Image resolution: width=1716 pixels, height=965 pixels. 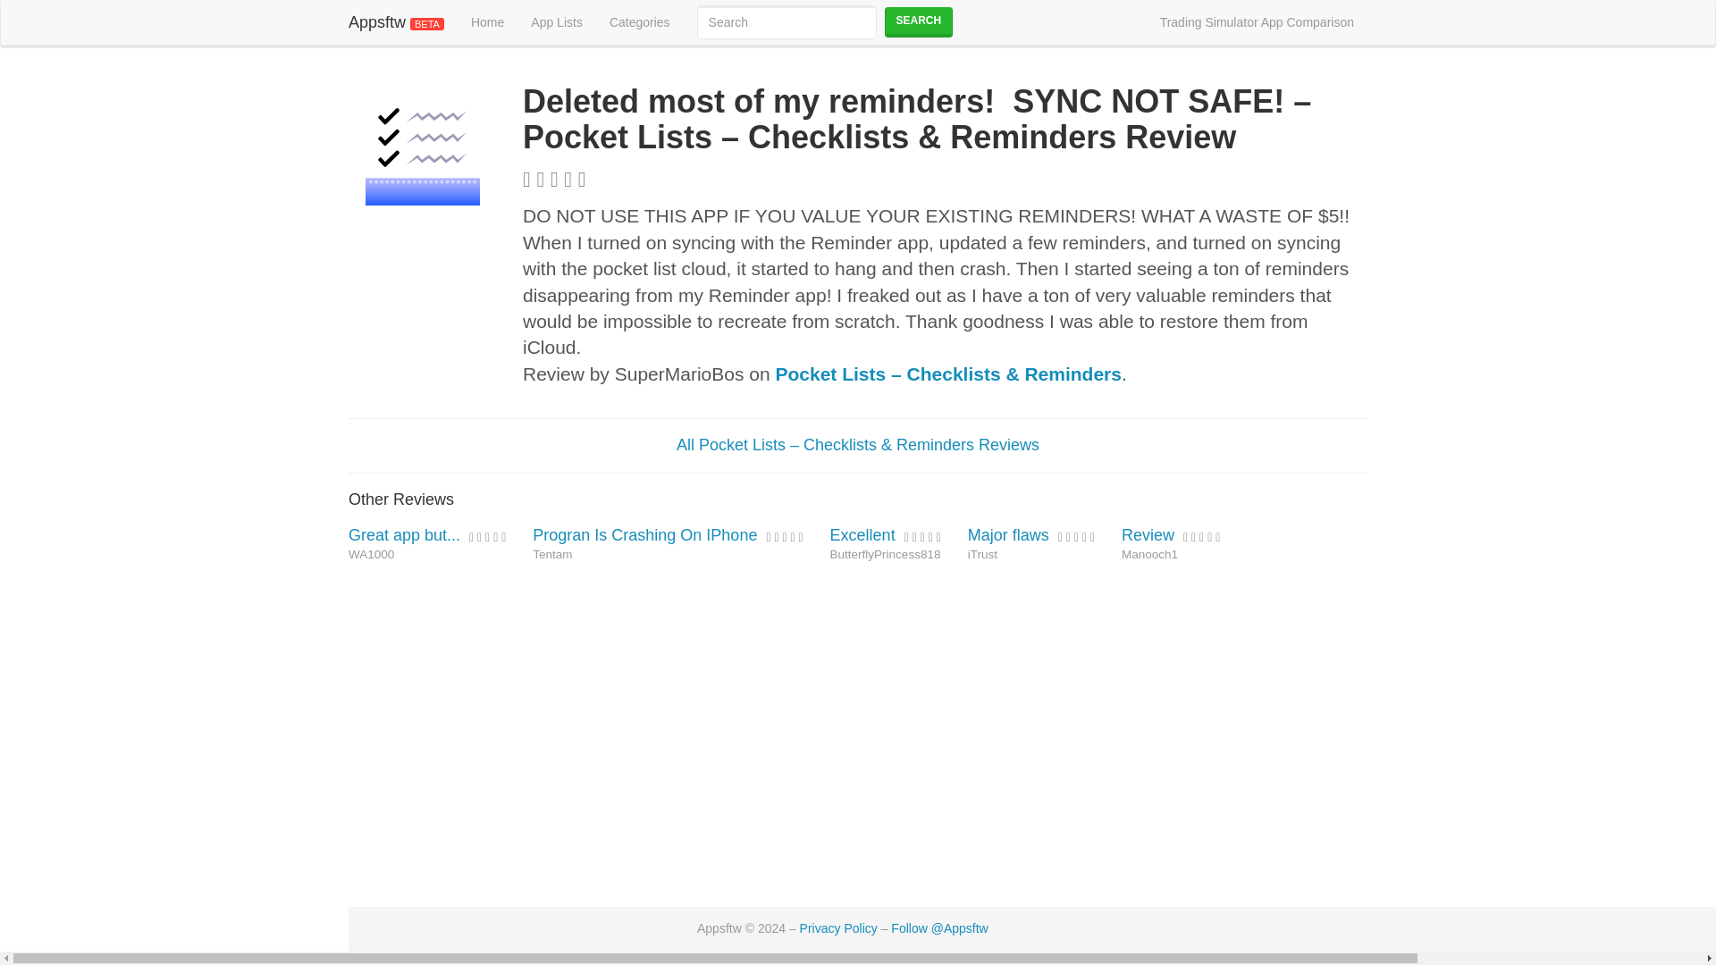 I want to click on Excellent, so click(x=865, y=534).